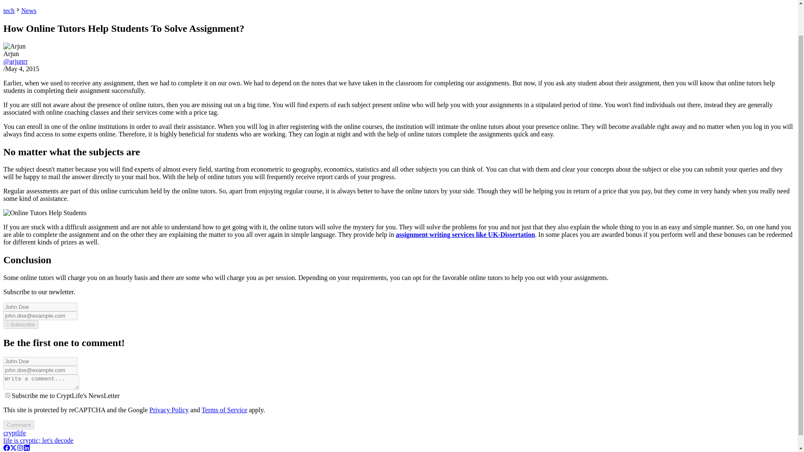 This screenshot has width=804, height=452. What do you see at coordinates (169, 410) in the screenshot?
I see `Privacy Policy` at bounding box center [169, 410].